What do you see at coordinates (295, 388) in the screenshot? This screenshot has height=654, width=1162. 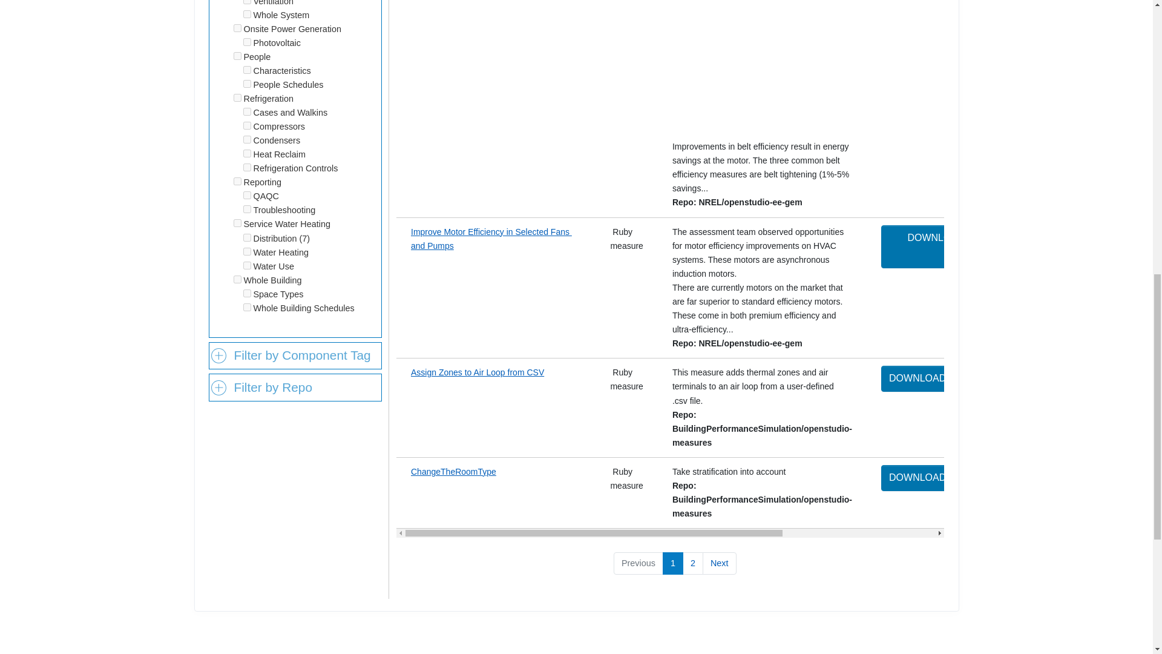 I see `Filter by Repo` at bounding box center [295, 388].